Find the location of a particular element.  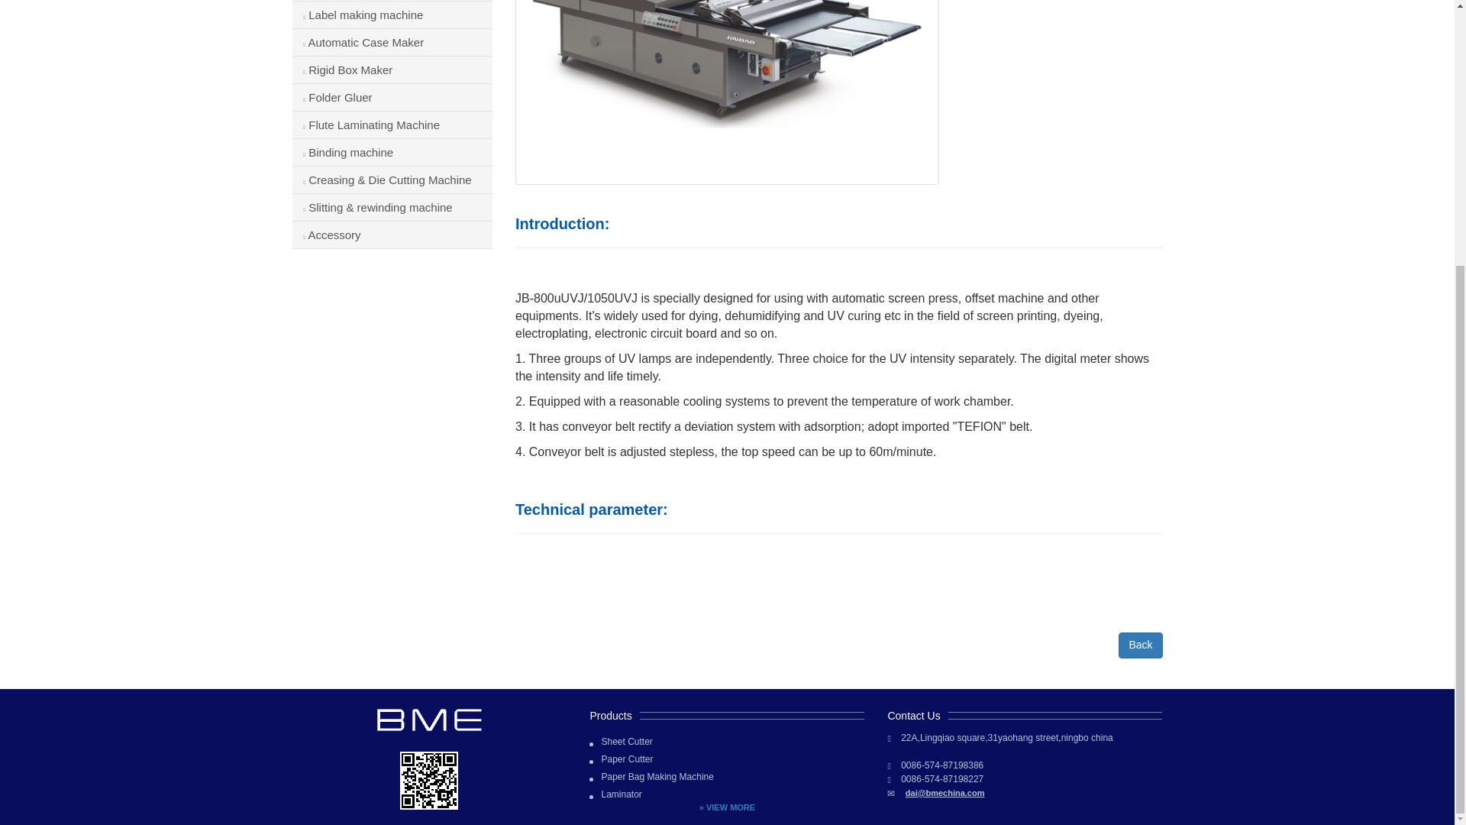

Laminator is located at coordinates (615, 794).